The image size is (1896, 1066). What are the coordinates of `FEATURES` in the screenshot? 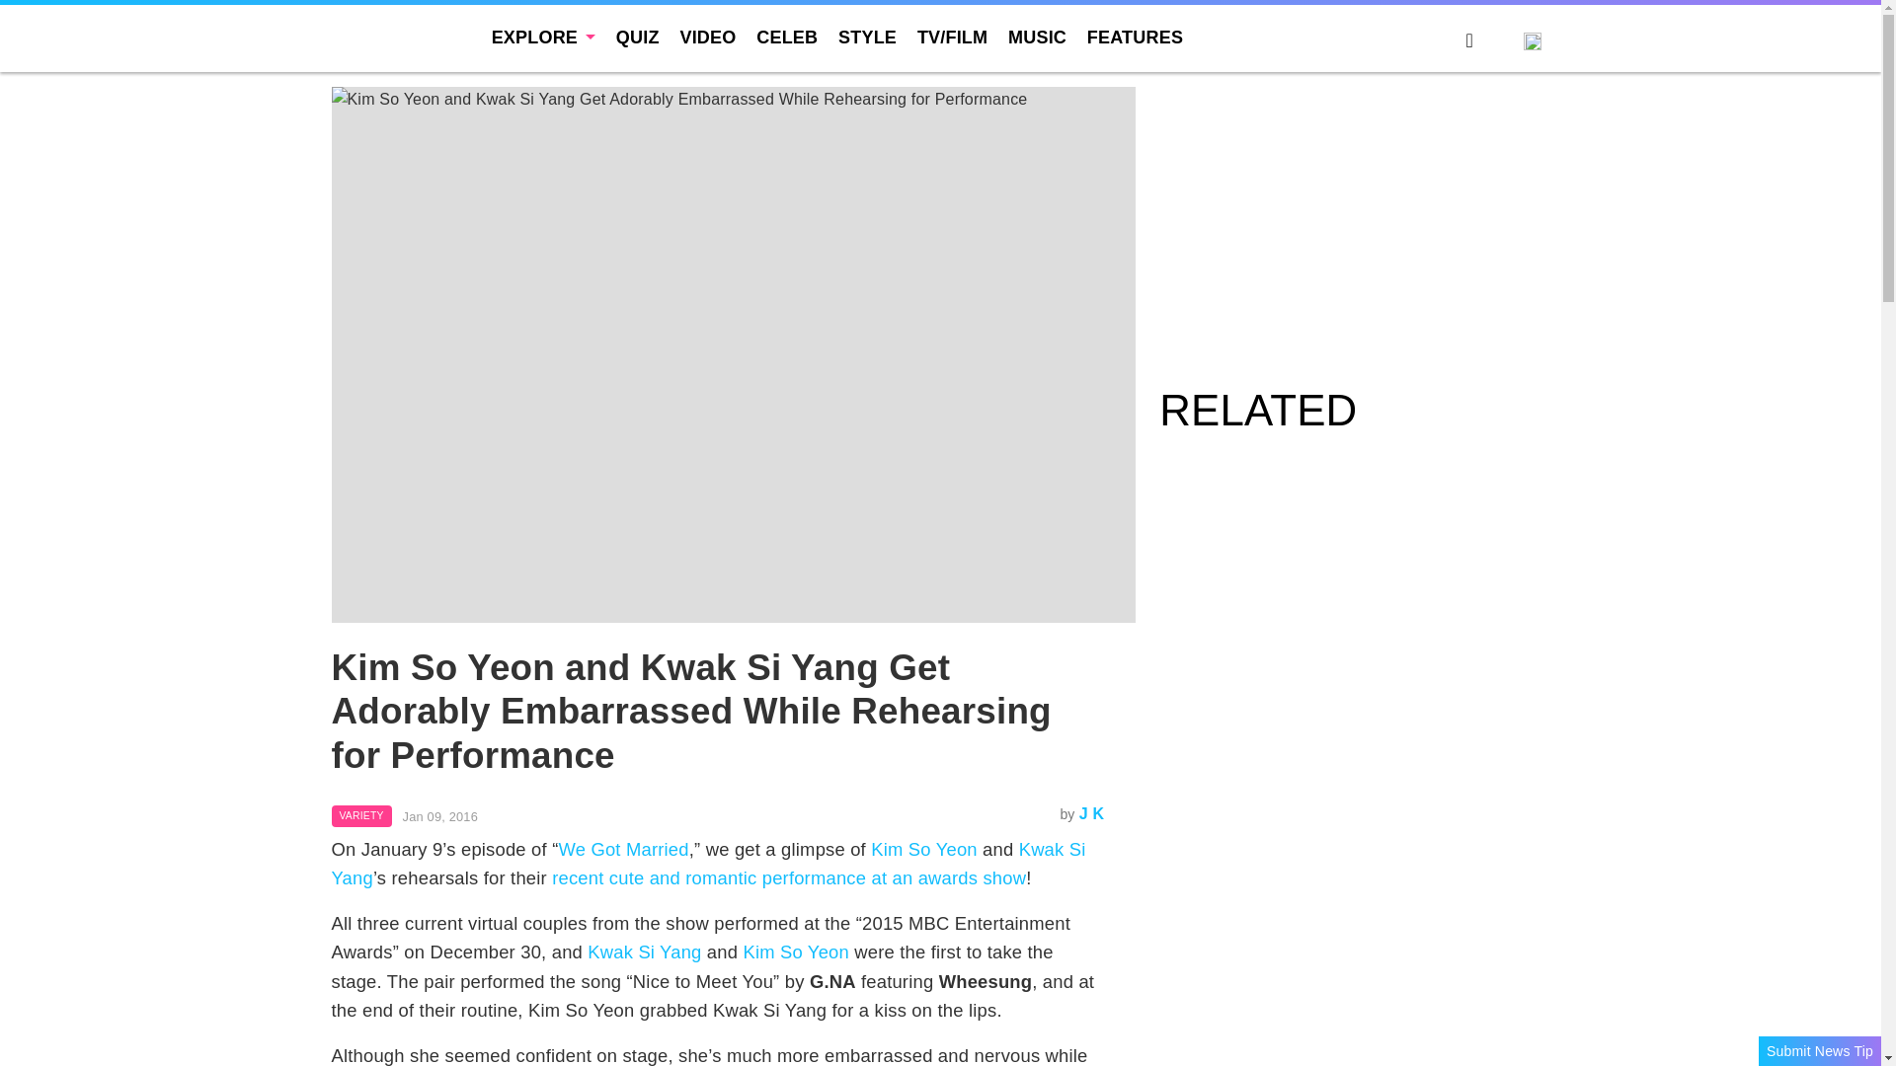 It's located at (1135, 38).